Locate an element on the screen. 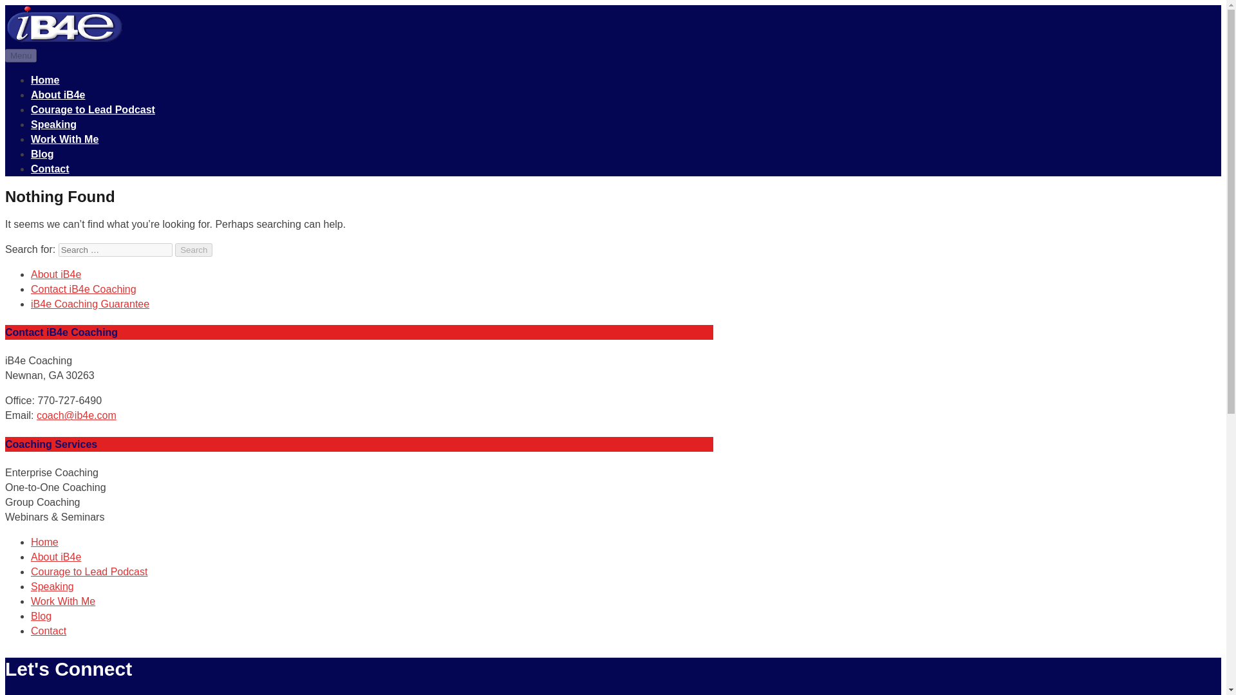 The image size is (1236, 695). Home is located at coordinates (44, 542).